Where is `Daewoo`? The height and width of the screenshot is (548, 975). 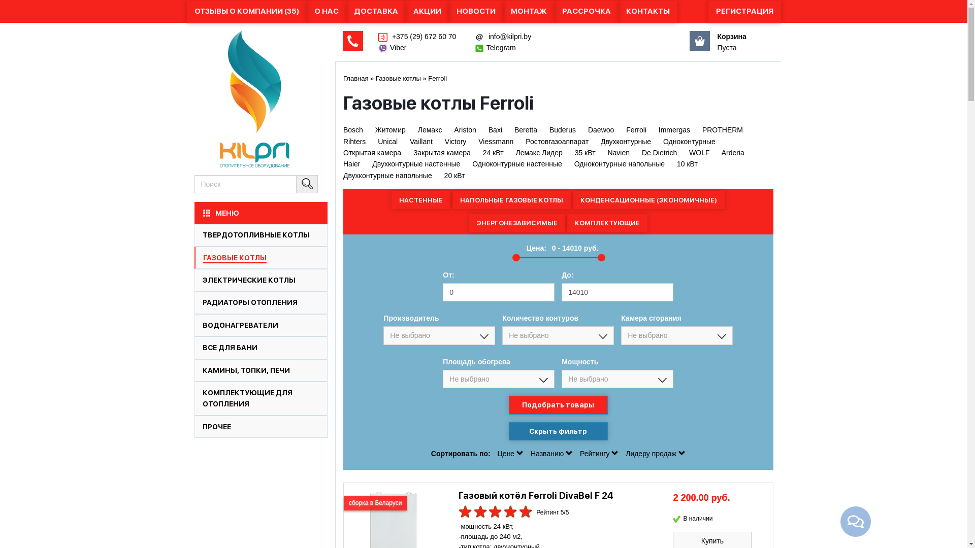 Daewoo is located at coordinates (601, 130).